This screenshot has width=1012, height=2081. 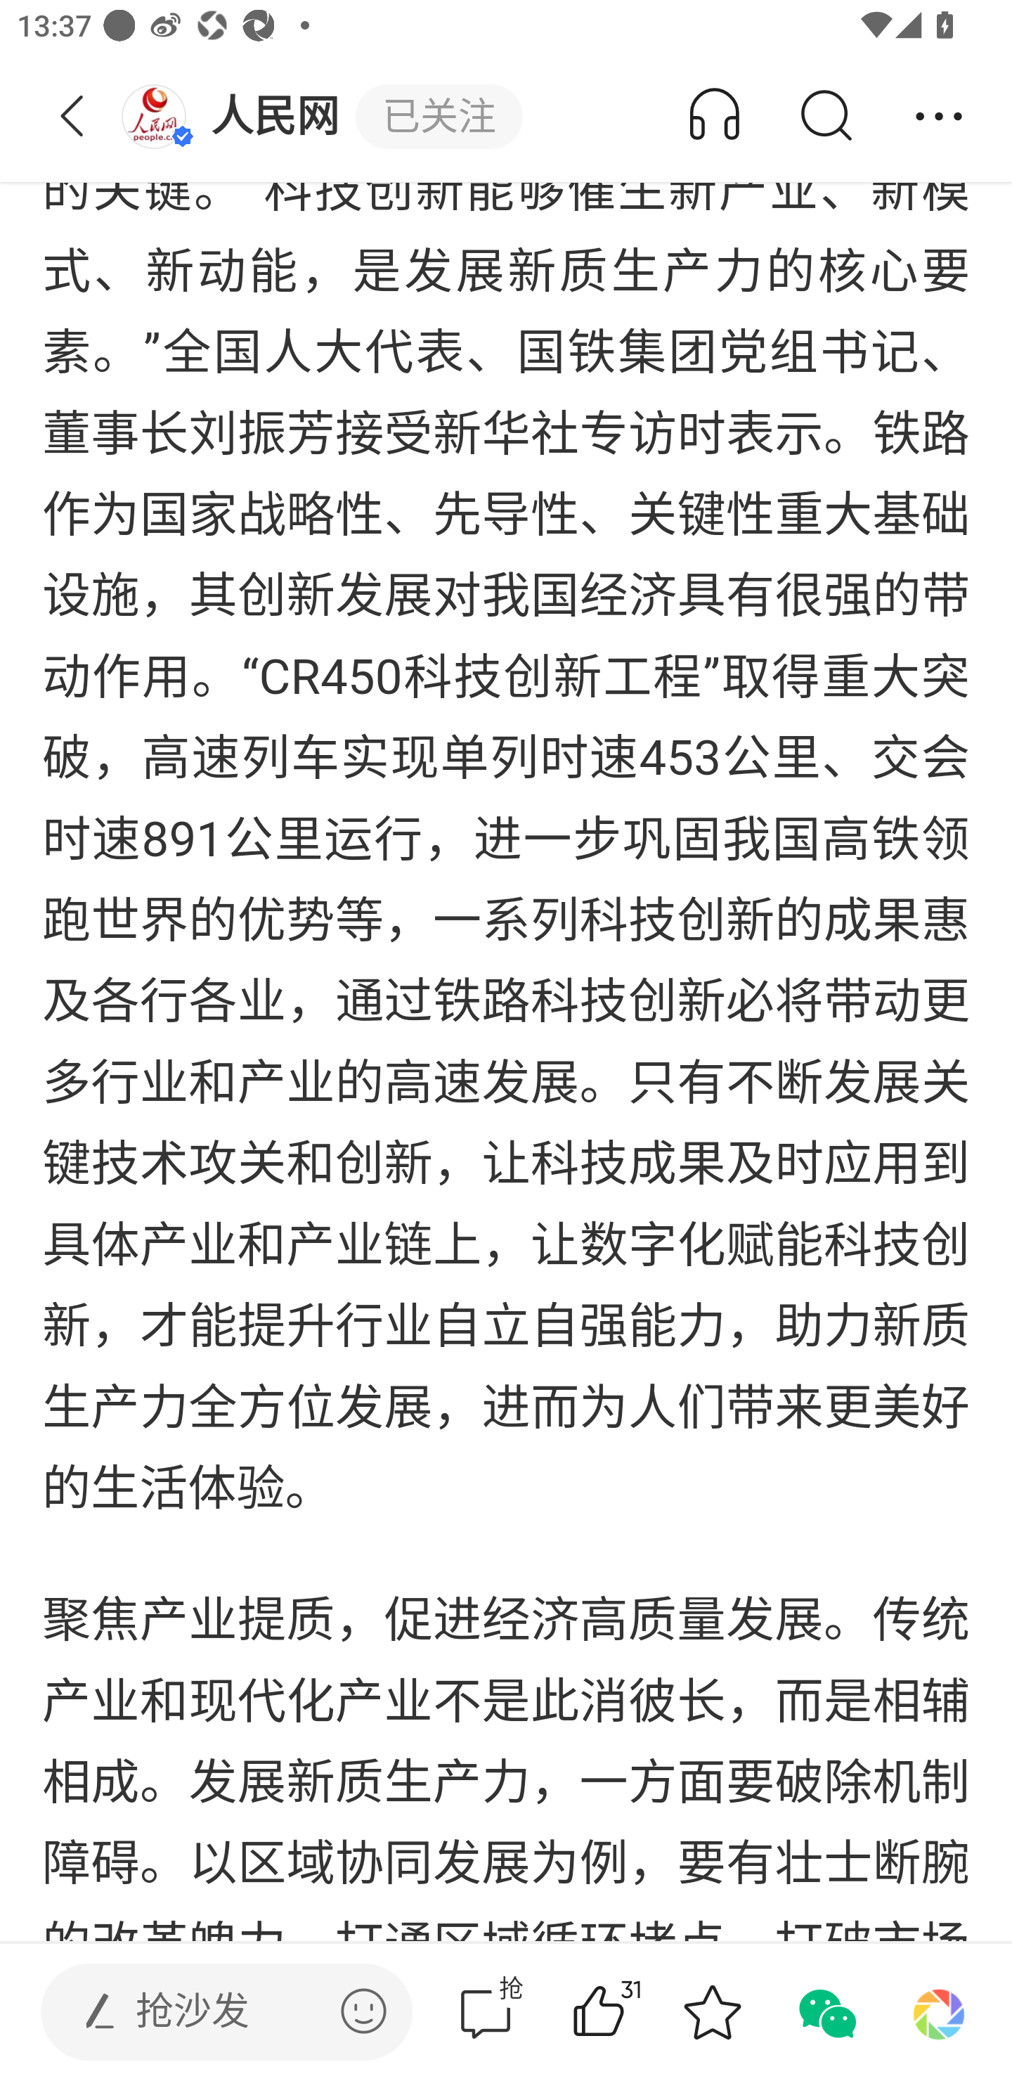 What do you see at coordinates (363, 2011) in the screenshot?
I see `` at bounding box center [363, 2011].